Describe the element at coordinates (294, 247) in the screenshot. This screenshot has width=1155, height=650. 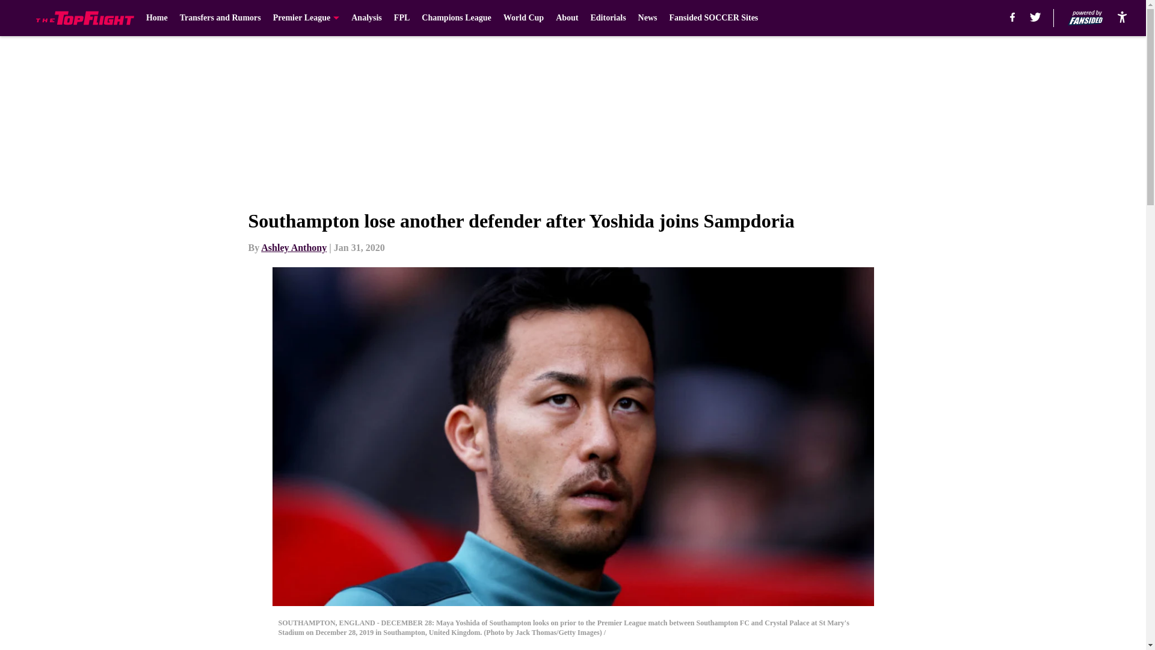
I see `Ashley Anthony` at that location.